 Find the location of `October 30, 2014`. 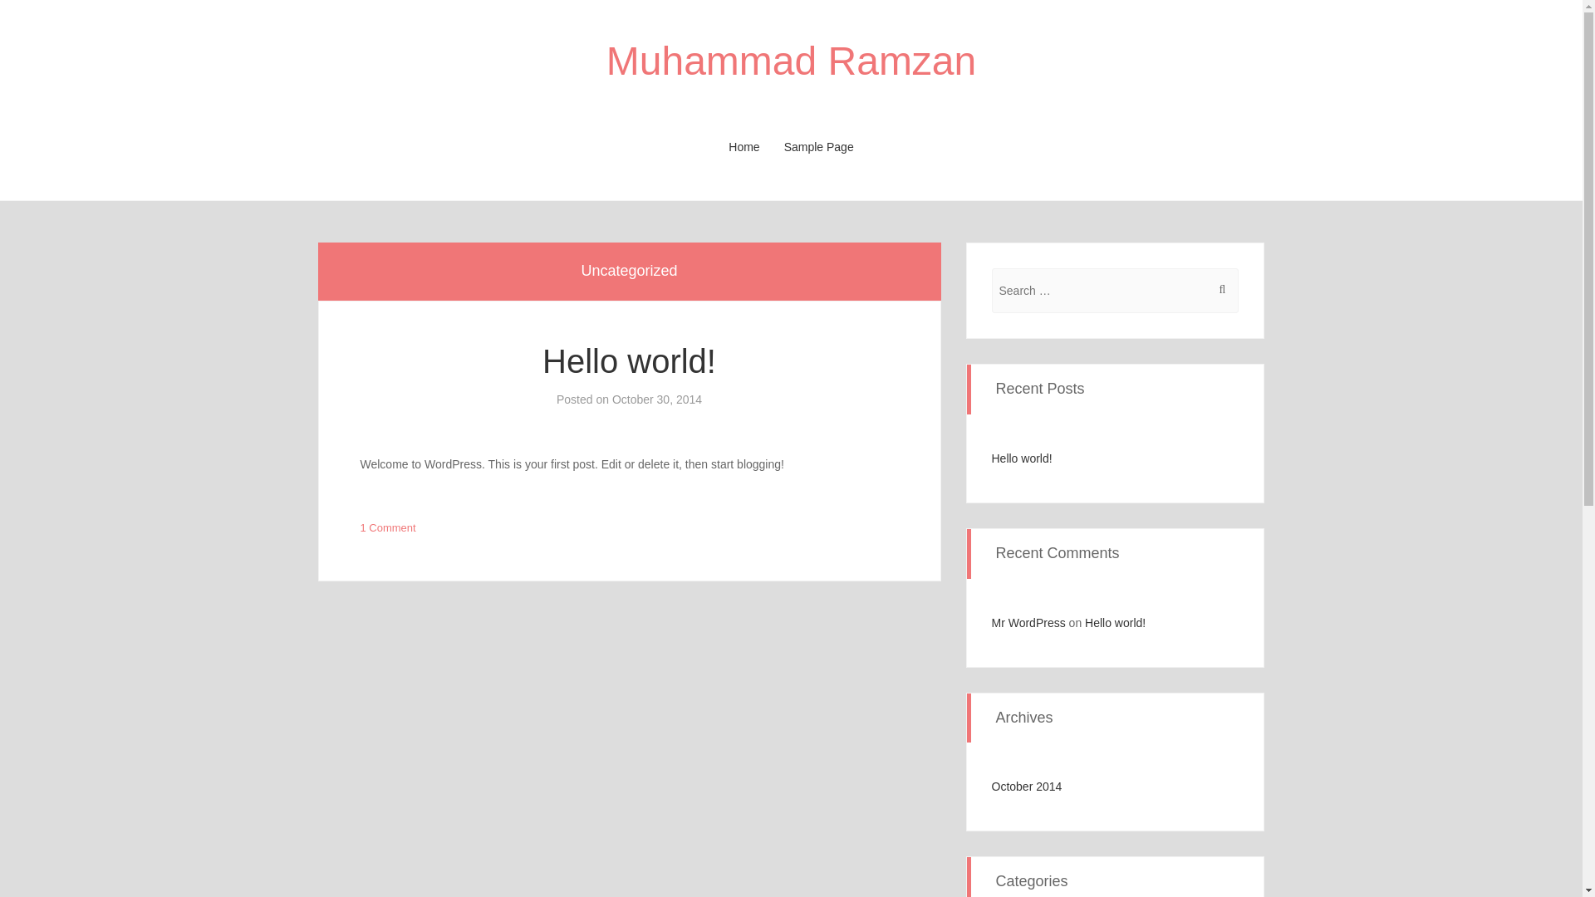

October 30, 2014 is located at coordinates (656, 399).